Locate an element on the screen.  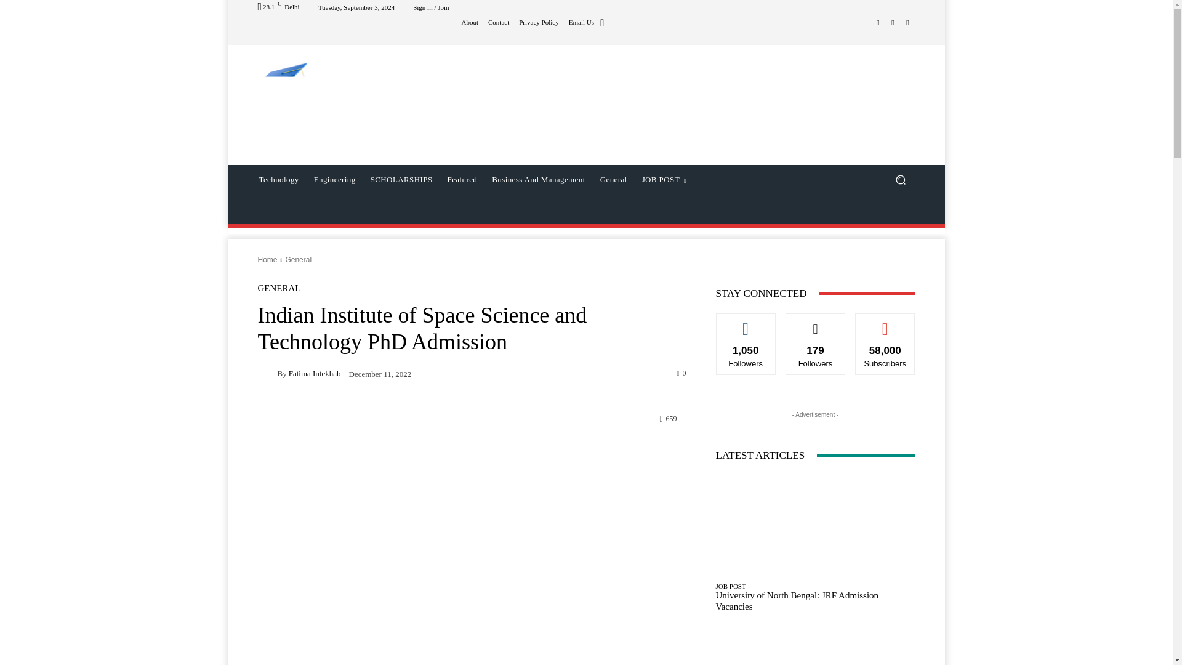
About is located at coordinates (470, 22).